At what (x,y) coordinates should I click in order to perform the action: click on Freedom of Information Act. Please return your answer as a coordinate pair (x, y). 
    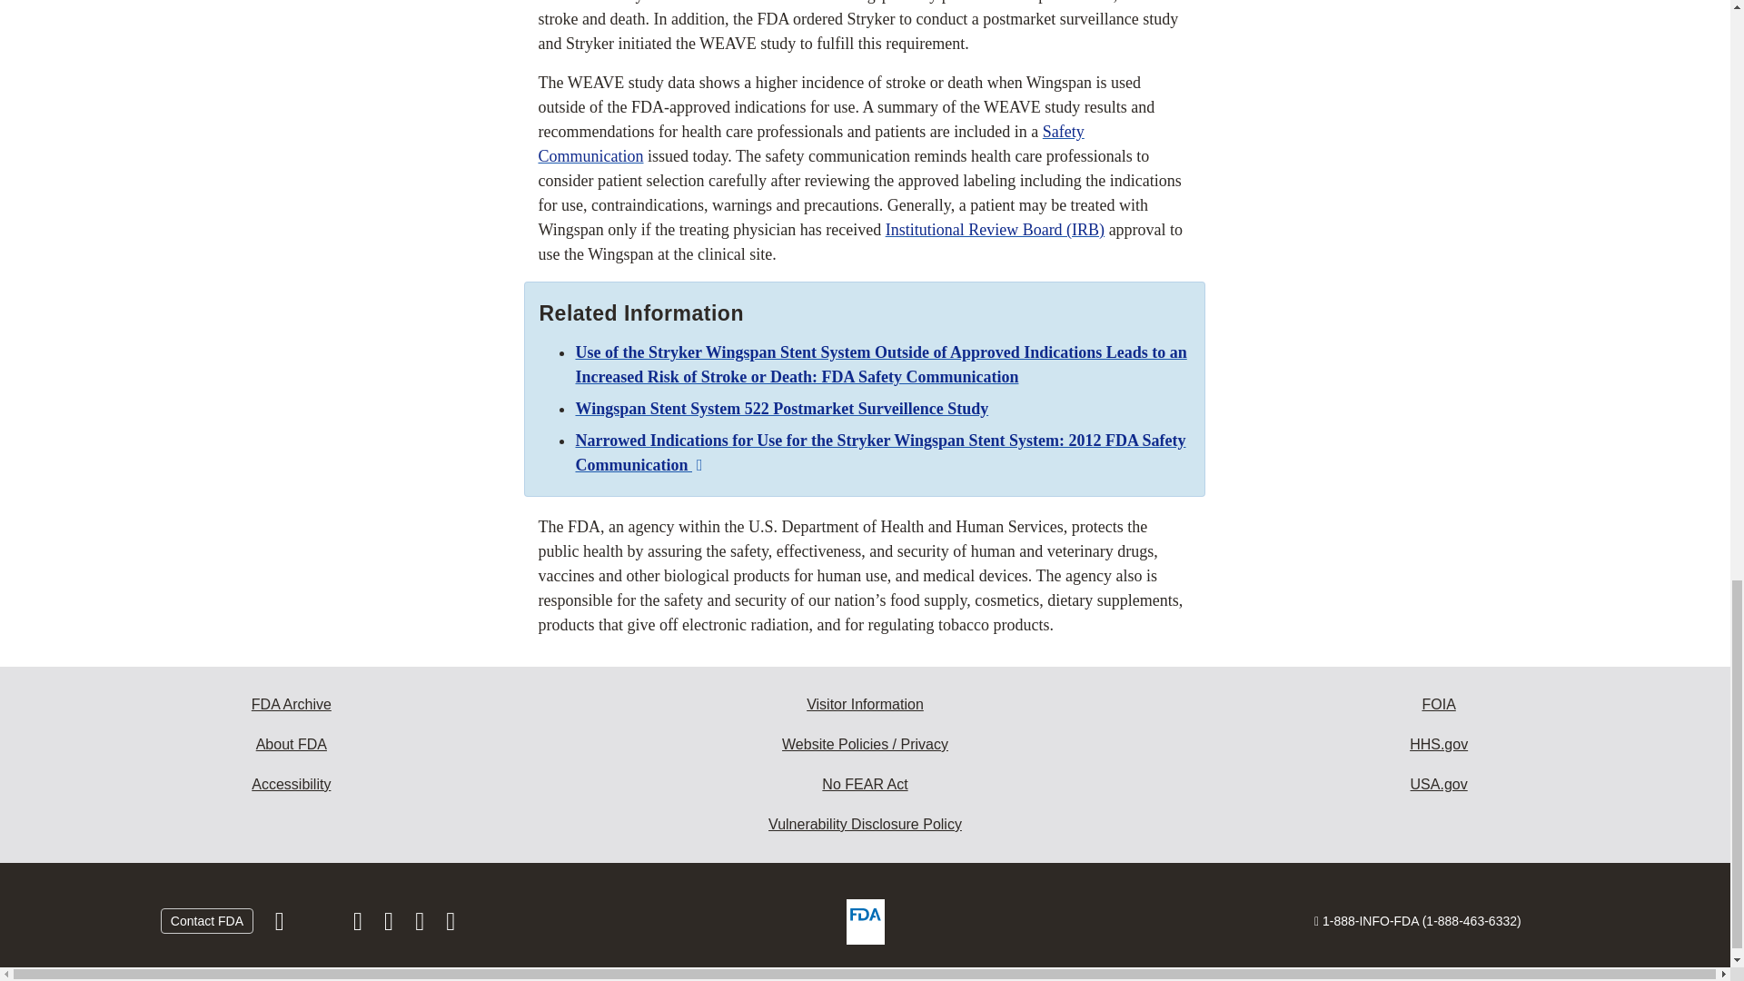
    Looking at the image, I should click on (1439, 705).